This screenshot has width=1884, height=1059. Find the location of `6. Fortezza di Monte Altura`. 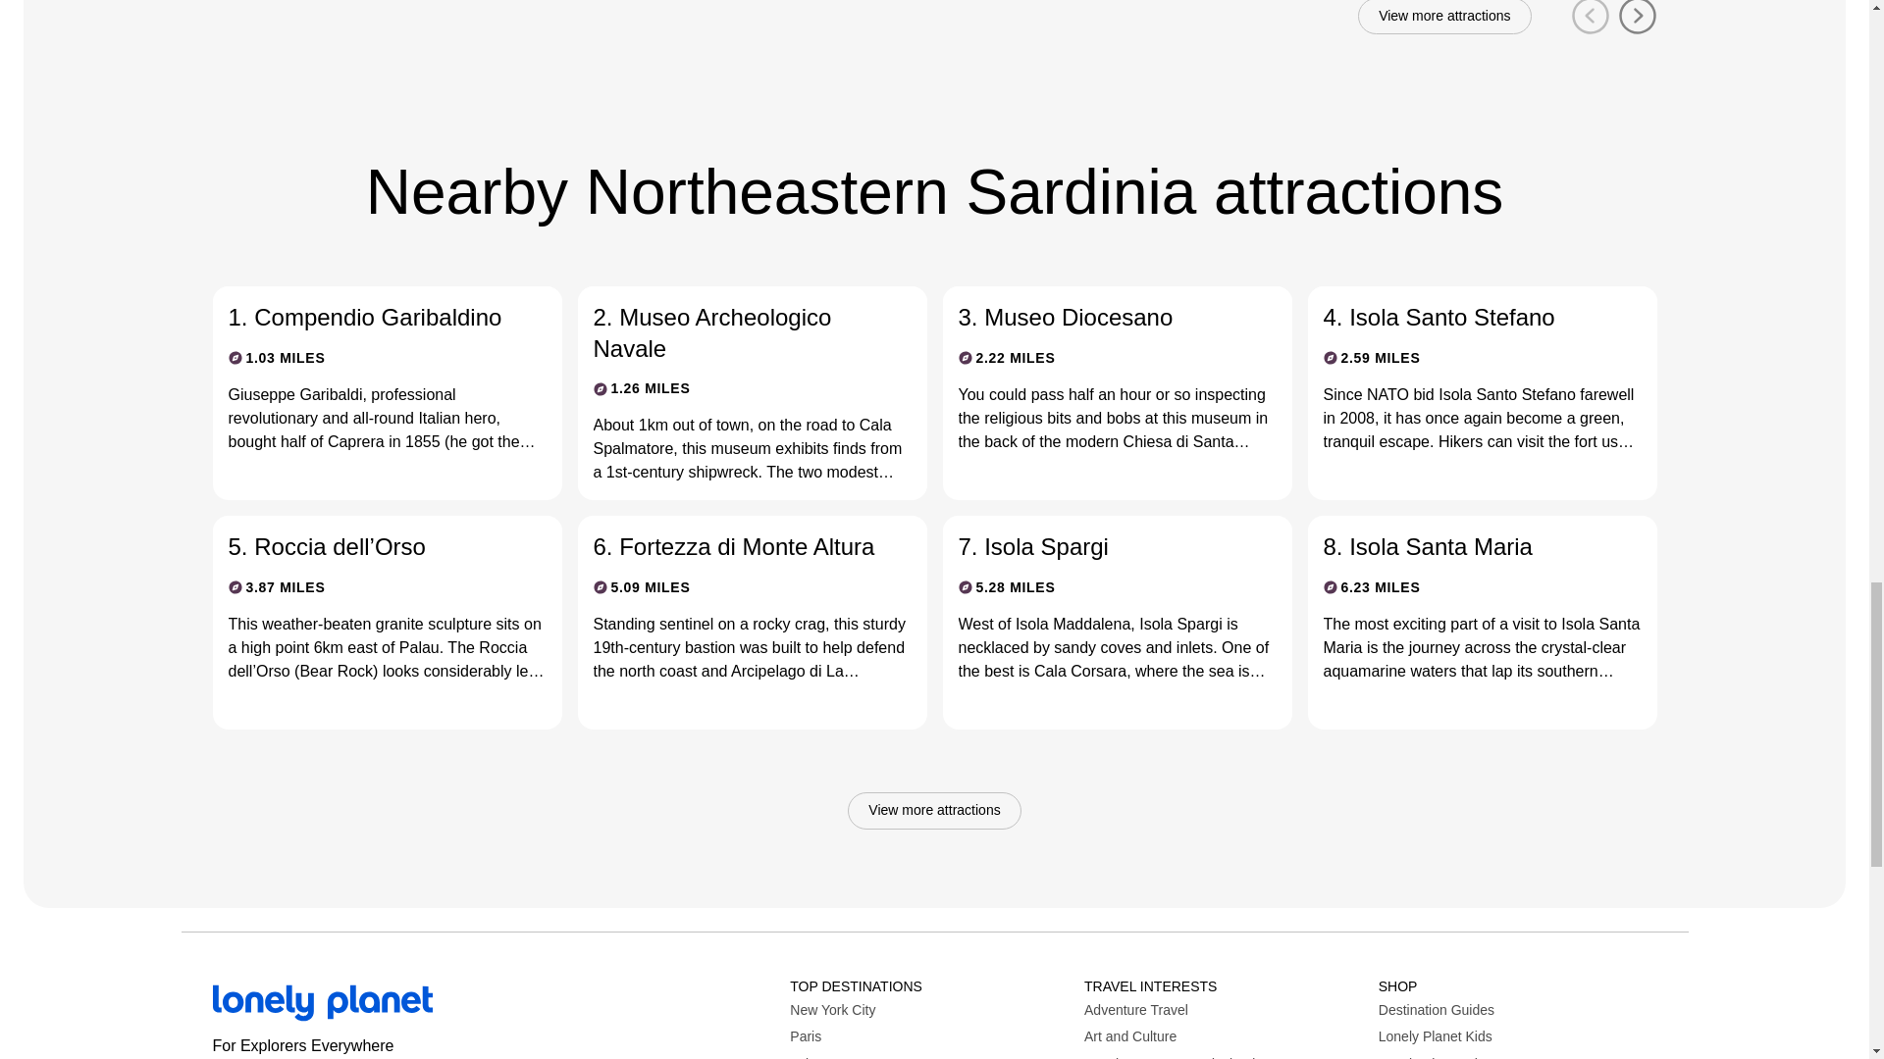

6. Fortezza di Monte Altura is located at coordinates (736, 547).